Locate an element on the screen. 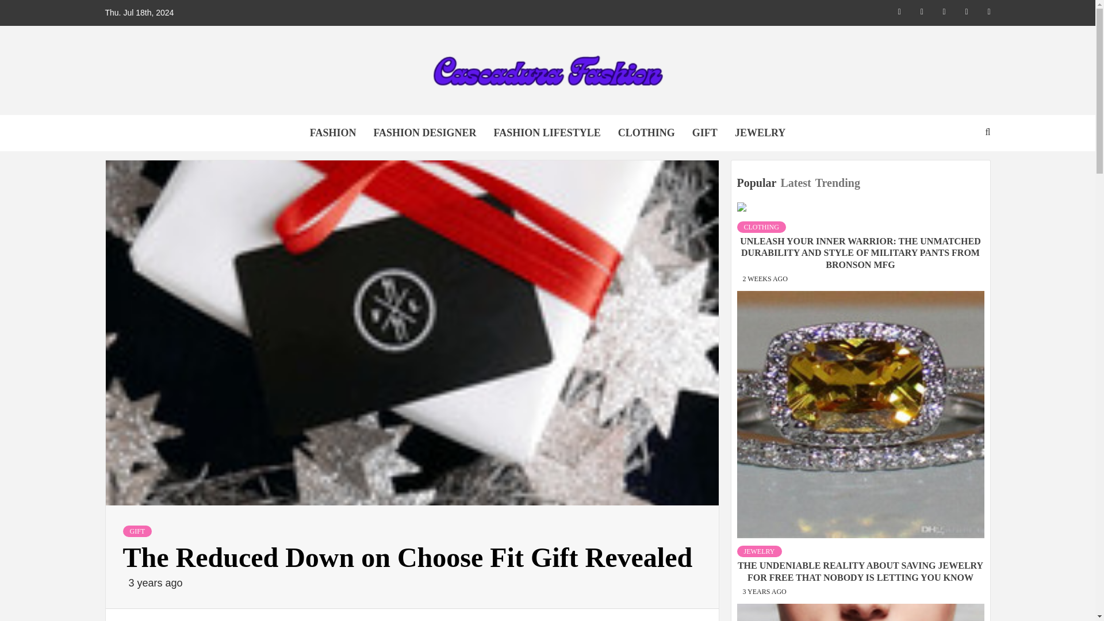  FASHION DESIGNER is located at coordinates (424, 133).